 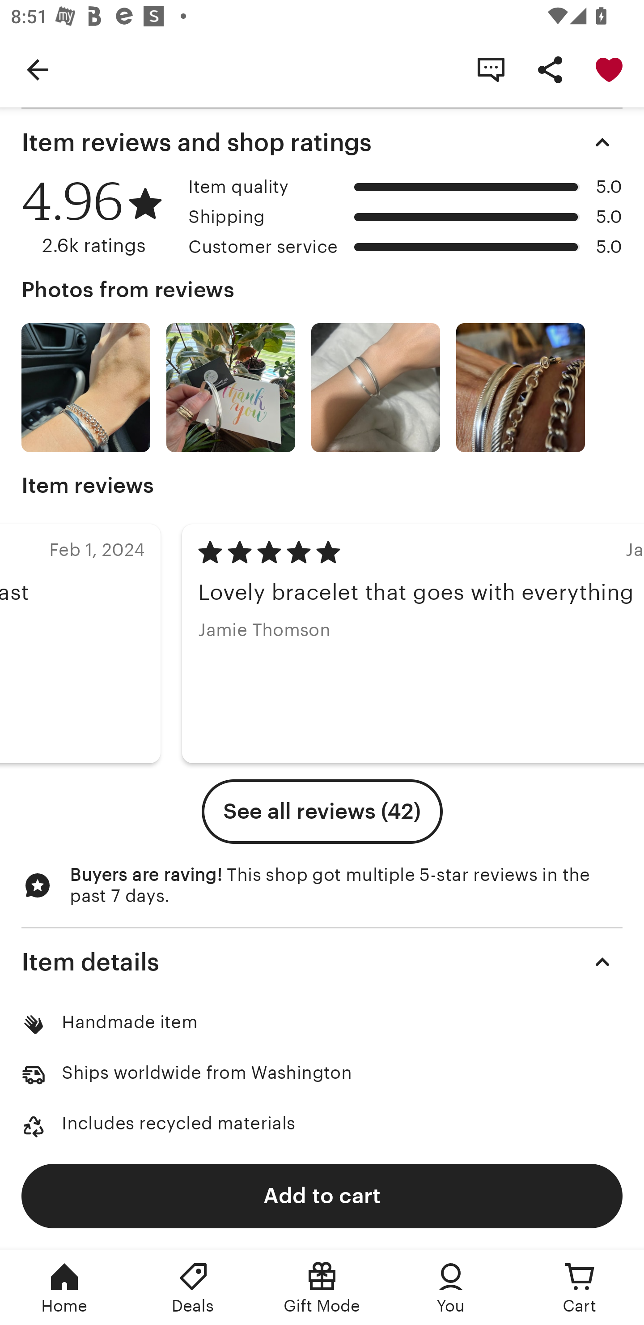 I want to click on You, so click(x=451, y=1287).